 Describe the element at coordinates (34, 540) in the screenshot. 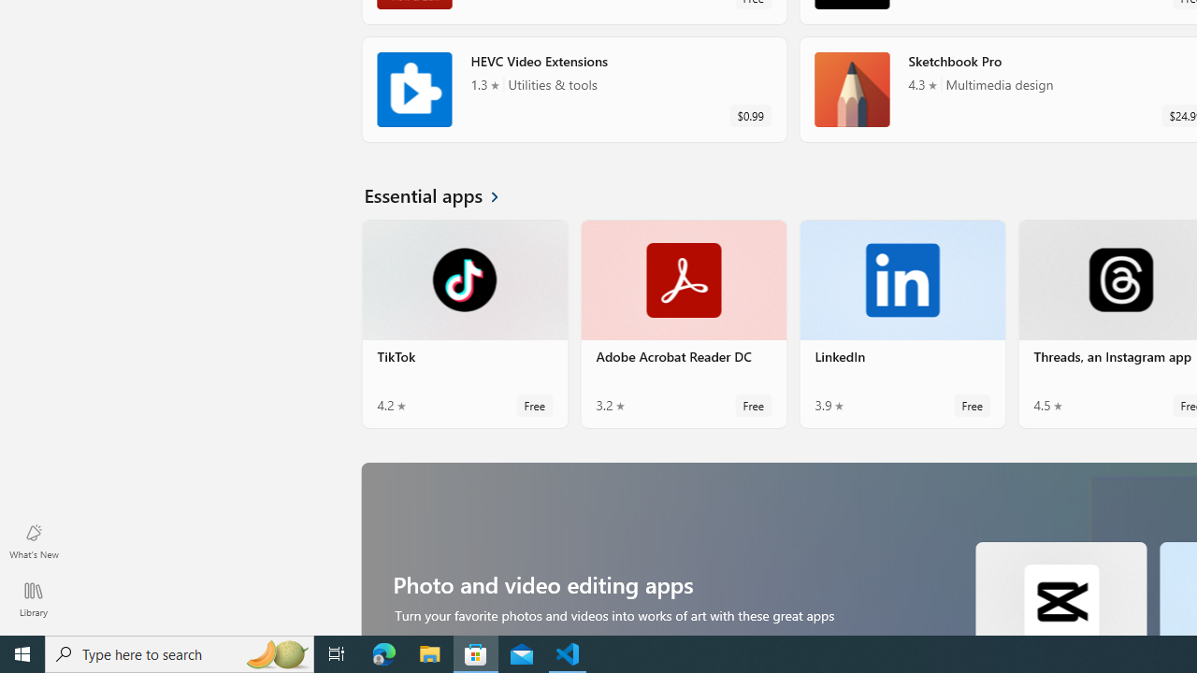

I see `What's New` at that location.